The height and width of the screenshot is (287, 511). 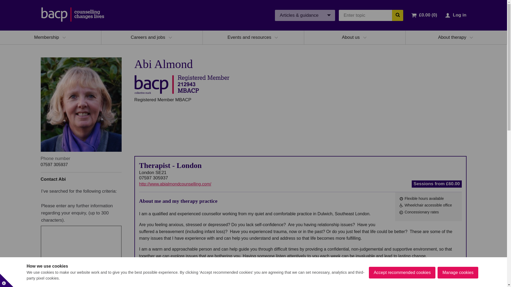 I want to click on Manage cookies, so click(x=458, y=284).